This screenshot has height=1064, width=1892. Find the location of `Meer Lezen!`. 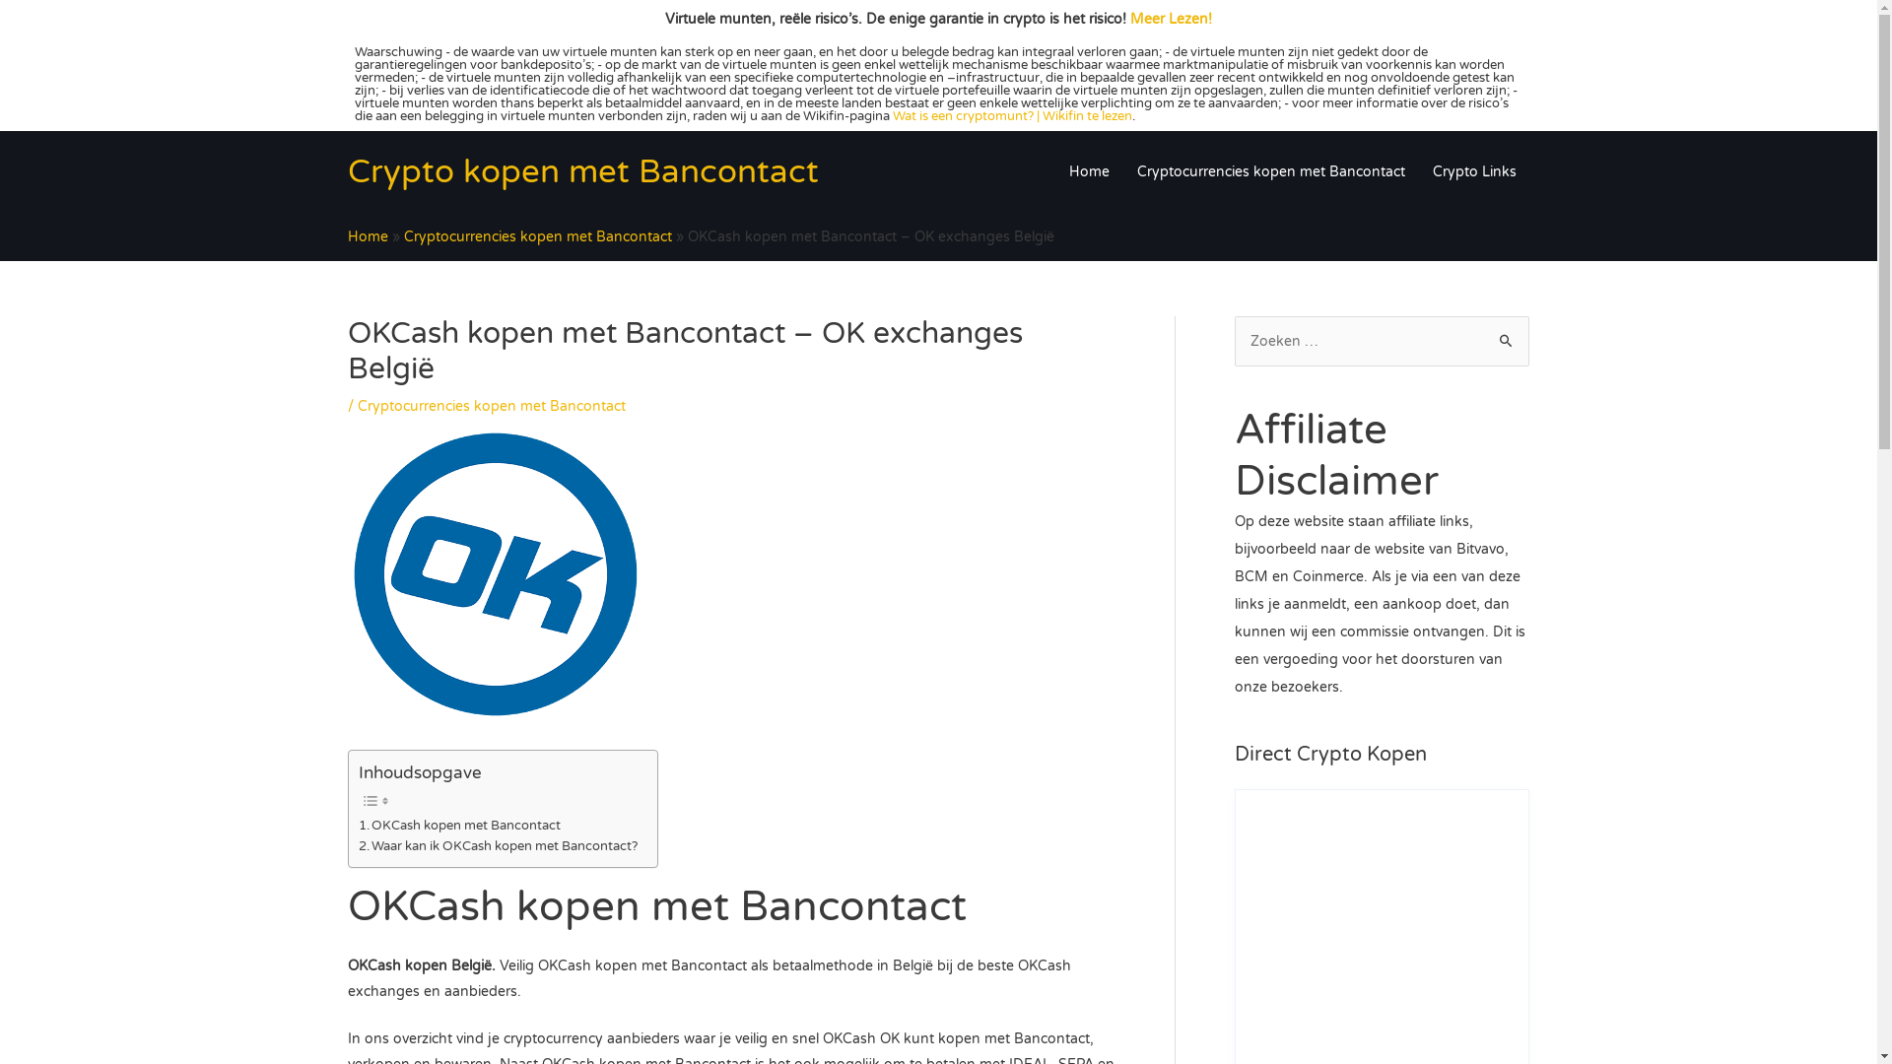

Meer Lezen! is located at coordinates (1171, 20).